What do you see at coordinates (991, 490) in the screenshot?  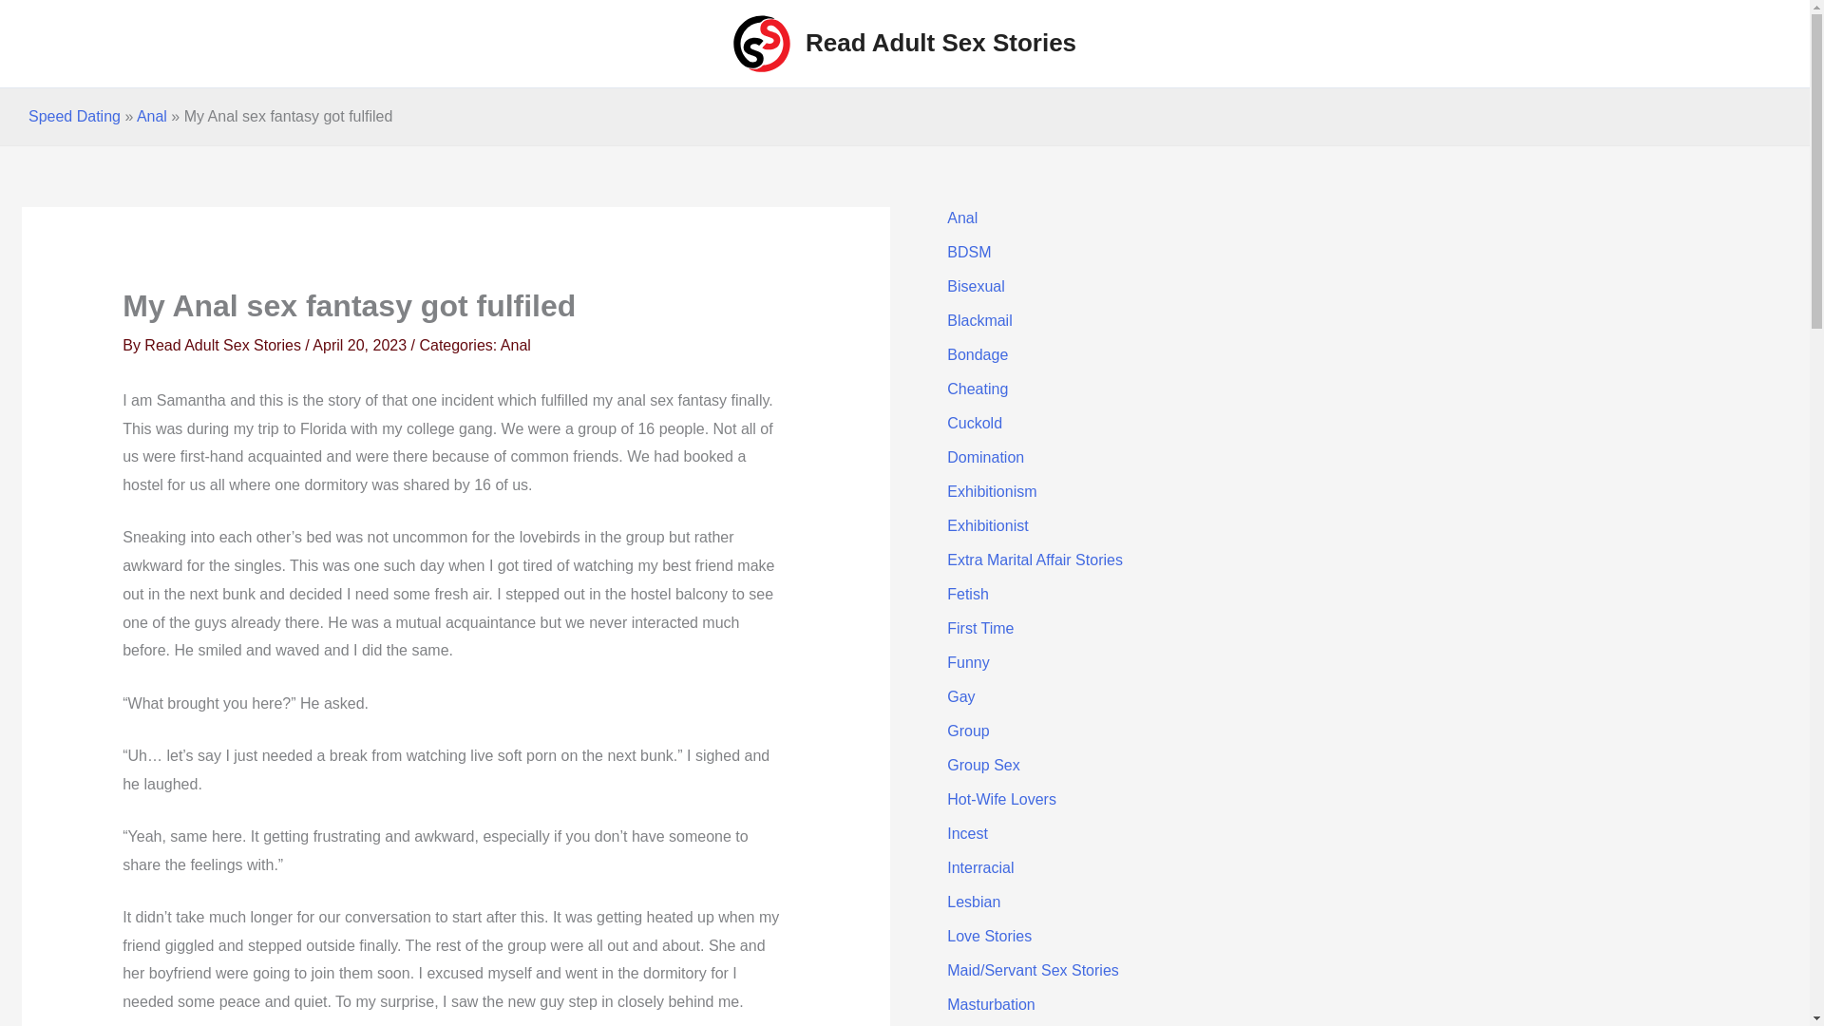 I see `Exhibitionism` at bounding box center [991, 490].